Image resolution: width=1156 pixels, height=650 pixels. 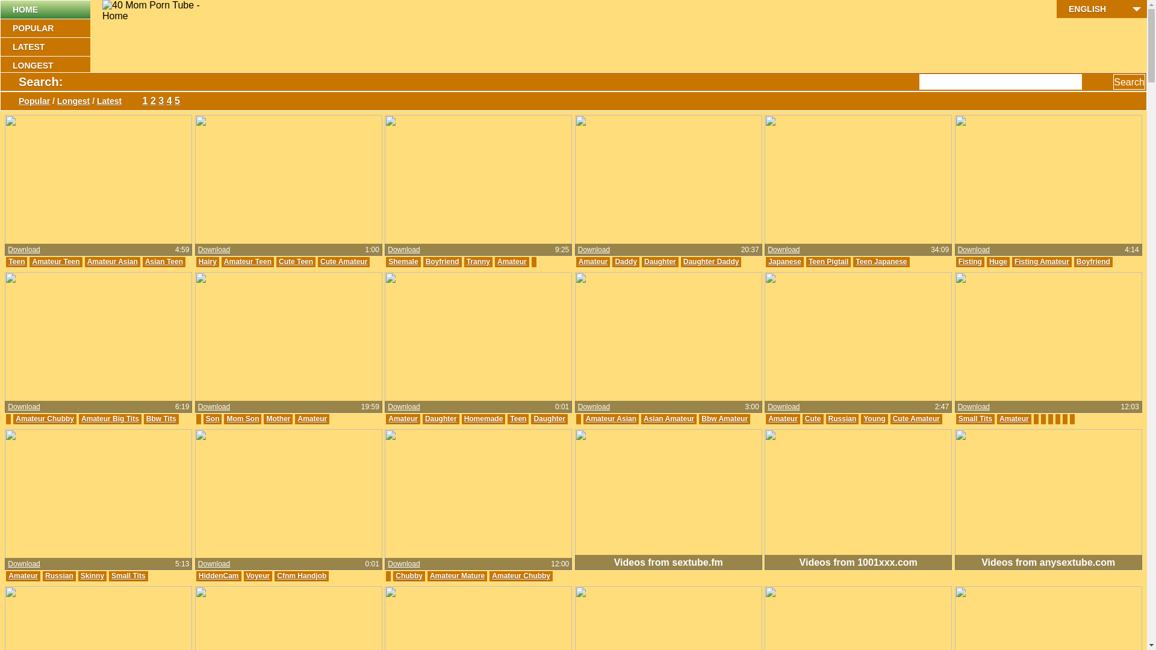 I want to click on Bbw Amateur, so click(x=725, y=419).